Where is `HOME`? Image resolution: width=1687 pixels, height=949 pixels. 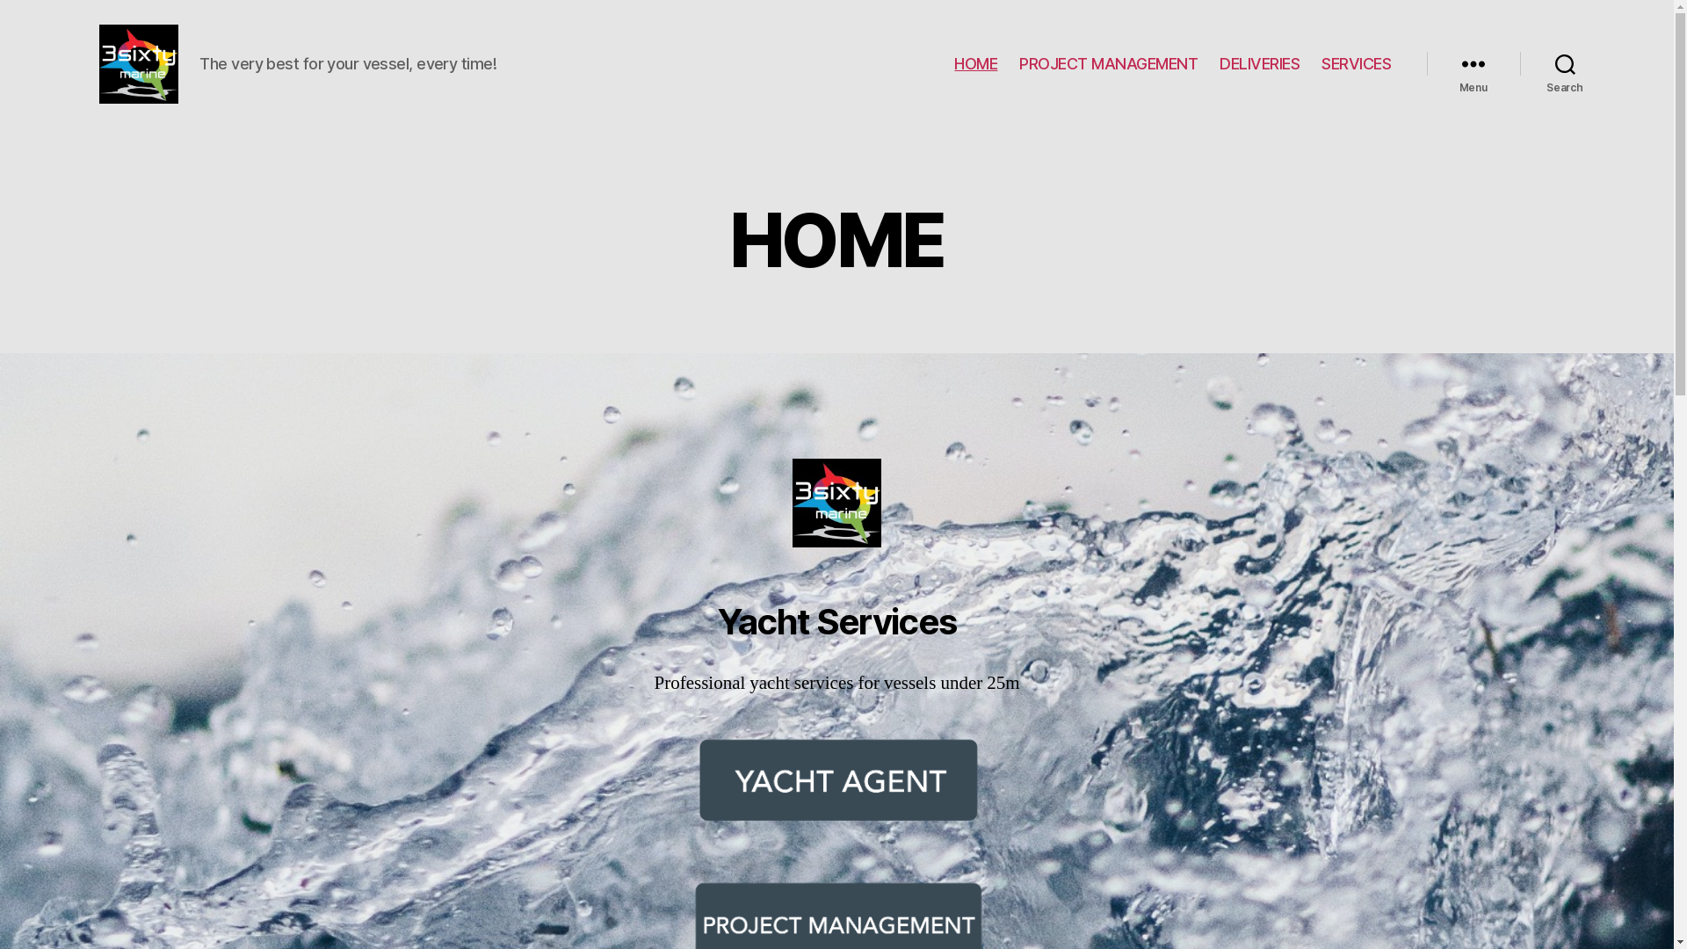 HOME is located at coordinates (975, 64).